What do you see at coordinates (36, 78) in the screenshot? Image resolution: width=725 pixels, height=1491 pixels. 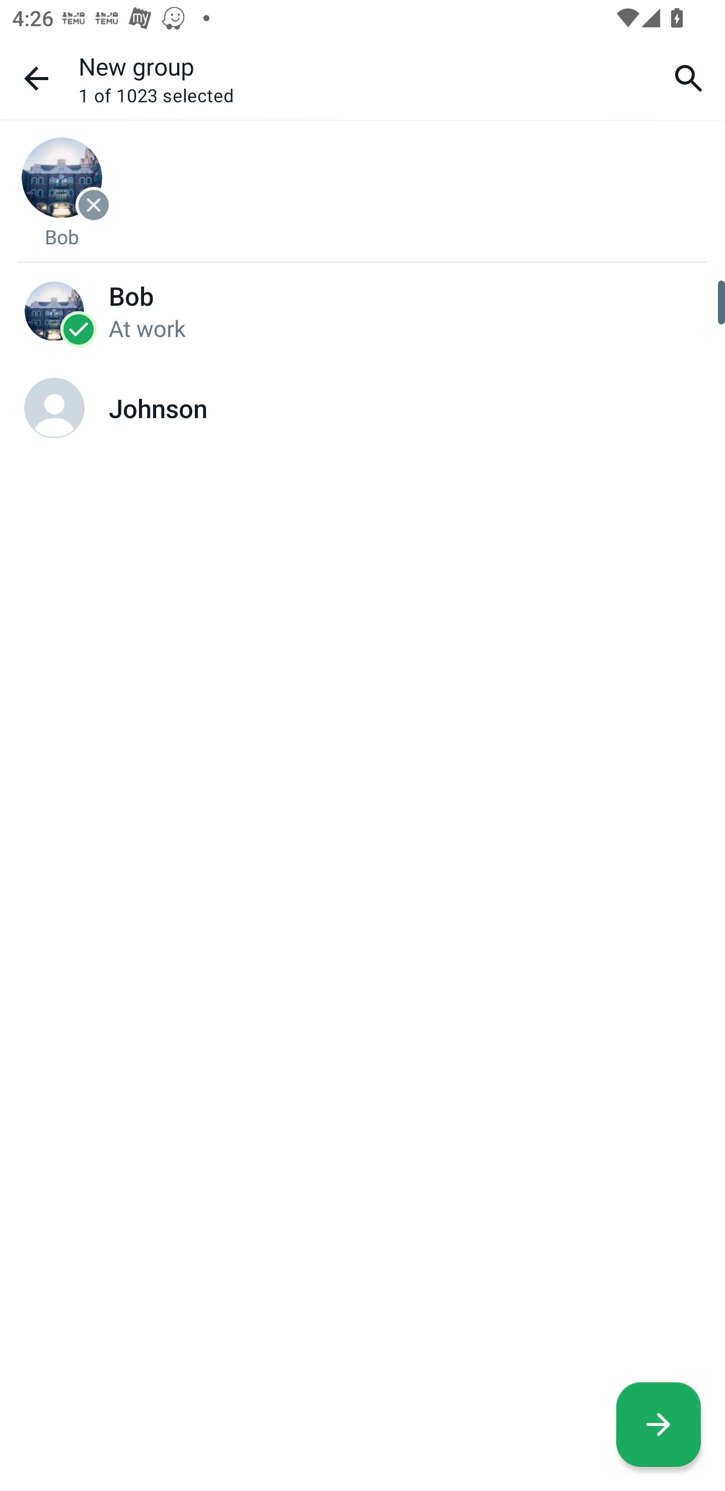 I see `Navigate up` at bounding box center [36, 78].